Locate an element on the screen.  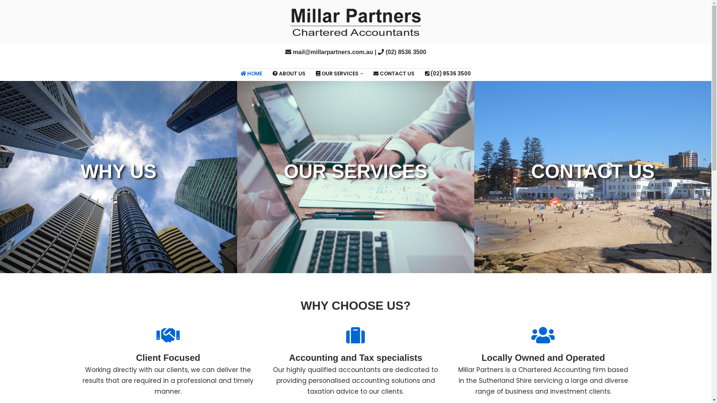
ABOUT US is located at coordinates (289, 73).